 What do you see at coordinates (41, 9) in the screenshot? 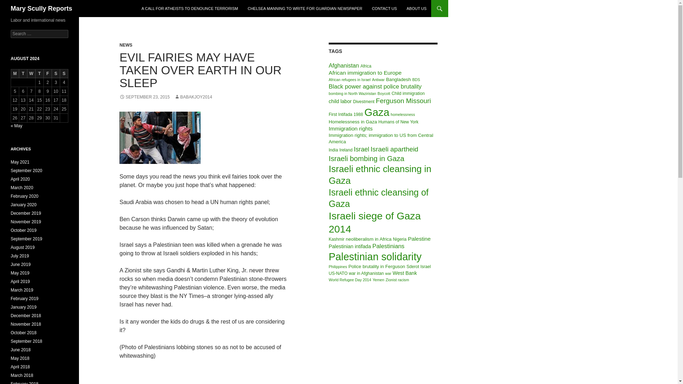
I see `Mary Scully Reports` at bounding box center [41, 9].